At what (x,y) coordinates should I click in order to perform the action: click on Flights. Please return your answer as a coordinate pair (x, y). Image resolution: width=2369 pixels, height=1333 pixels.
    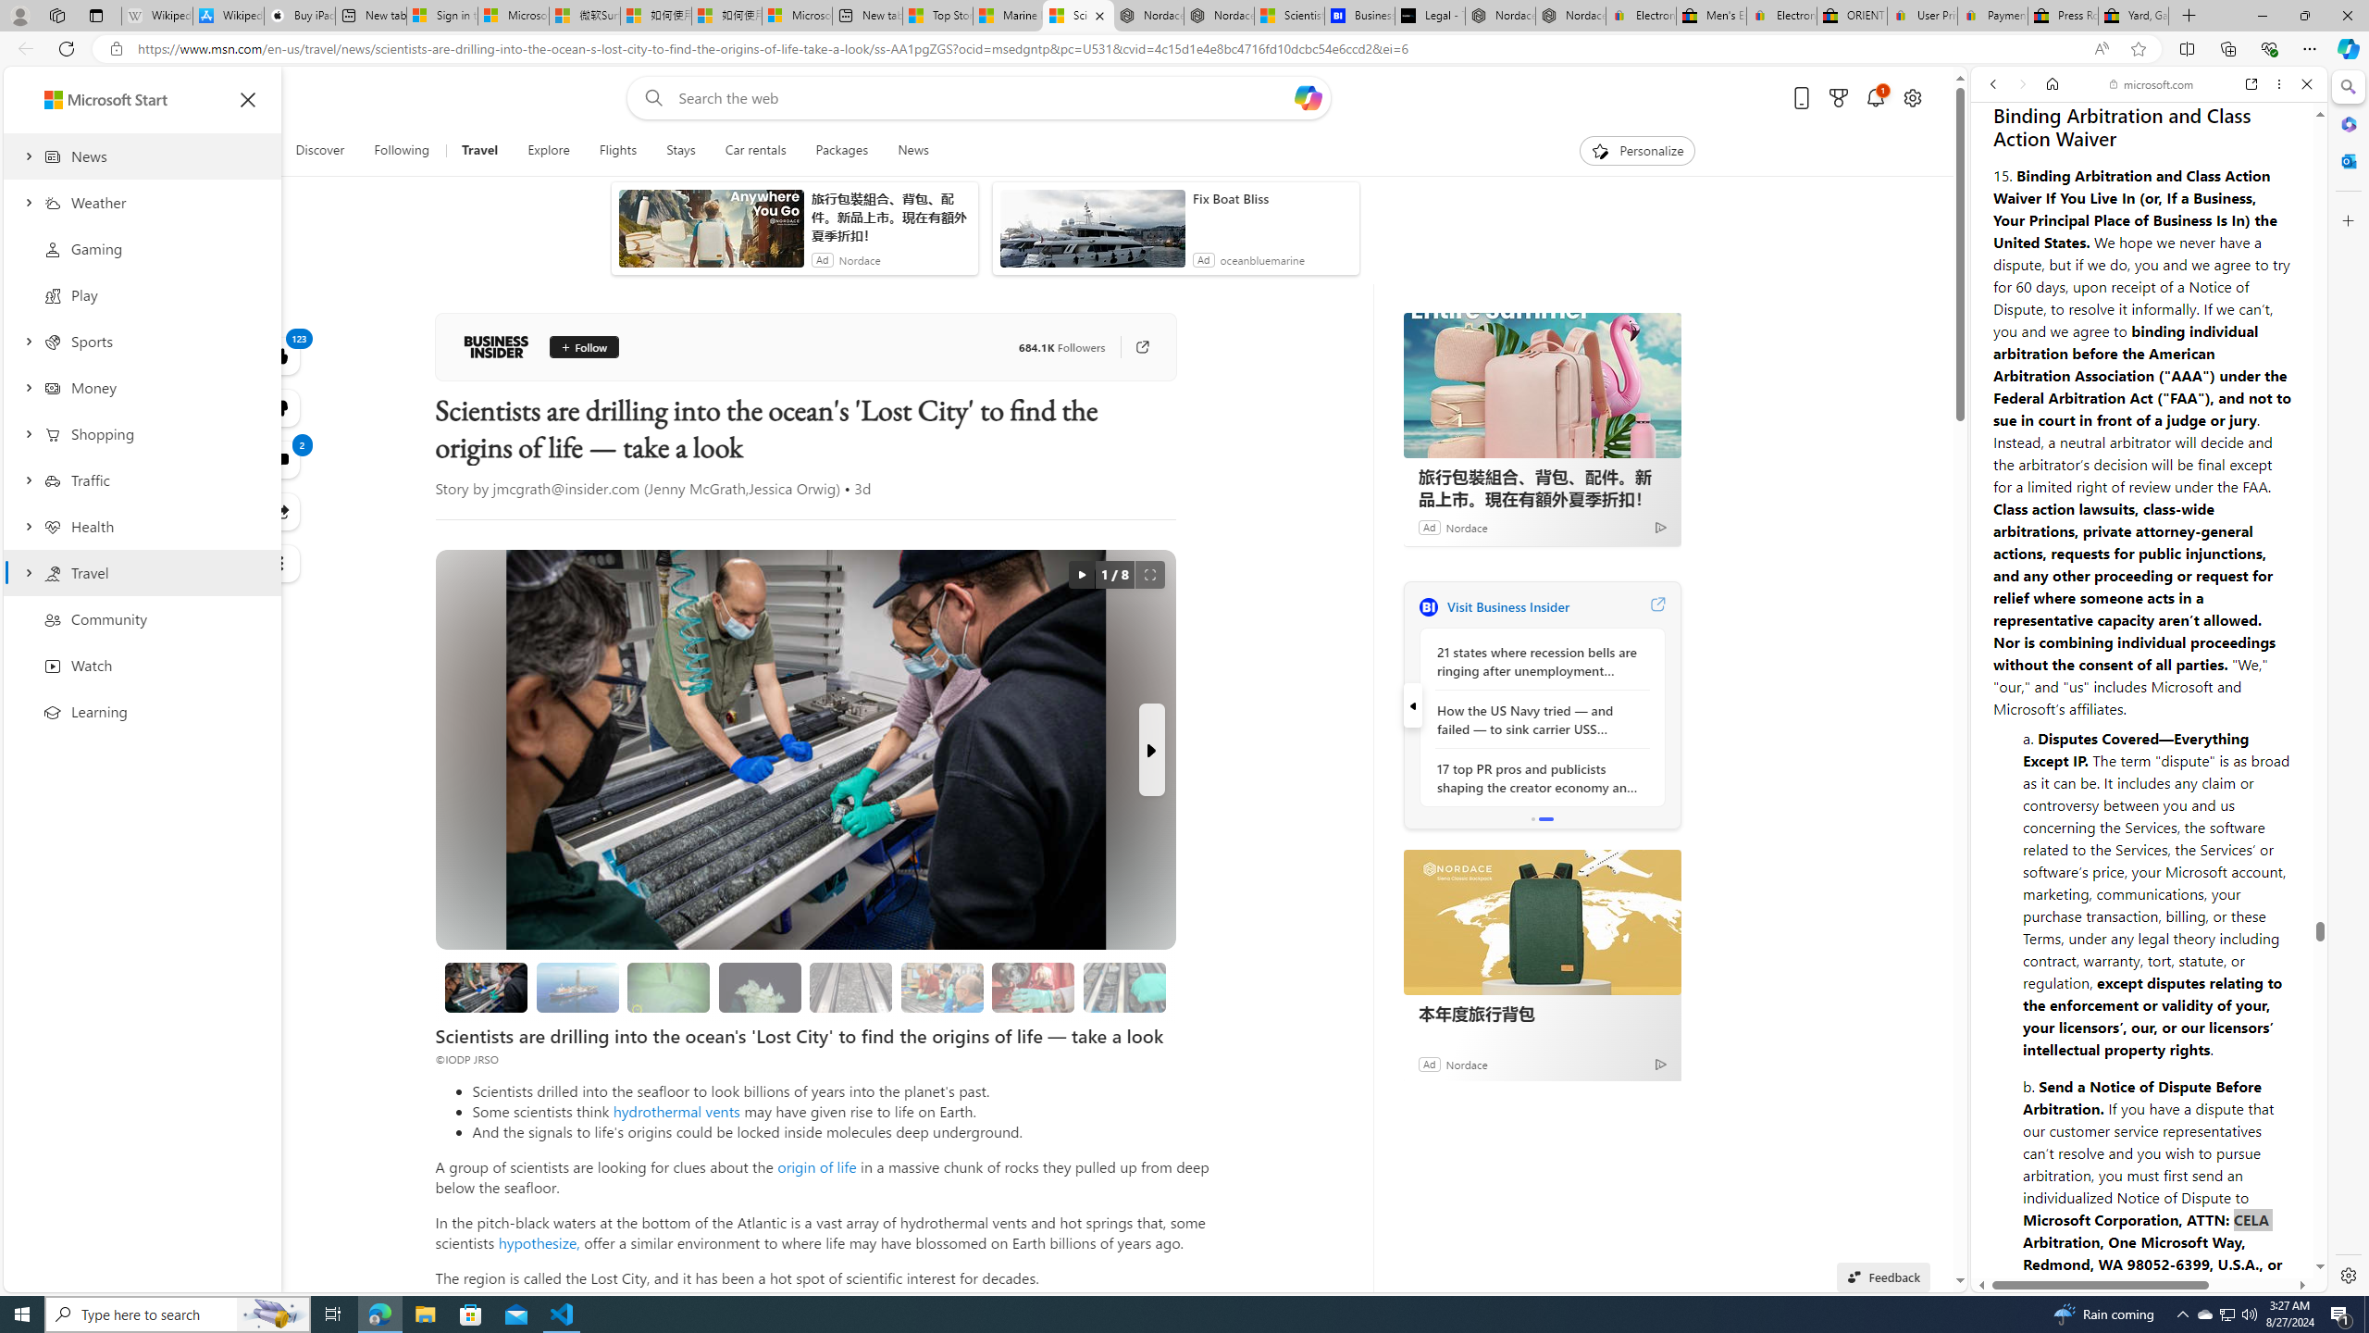
    Looking at the image, I should click on (616, 151).